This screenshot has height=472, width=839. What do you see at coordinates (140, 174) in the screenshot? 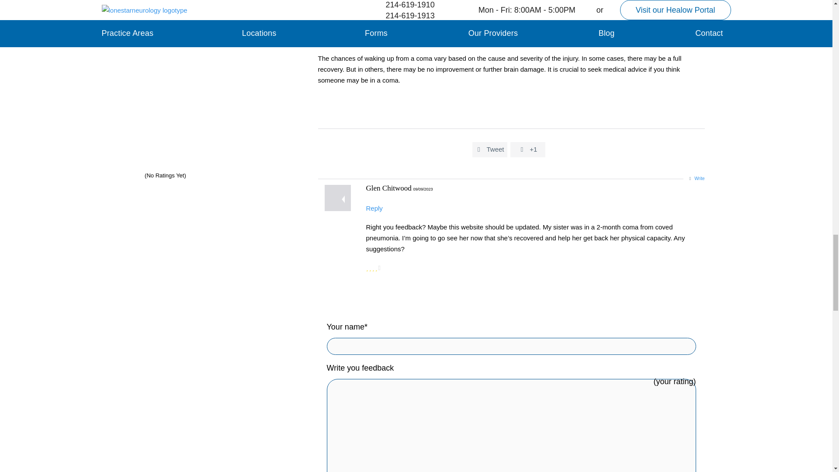
I see `5 Stars` at bounding box center [140, 174].